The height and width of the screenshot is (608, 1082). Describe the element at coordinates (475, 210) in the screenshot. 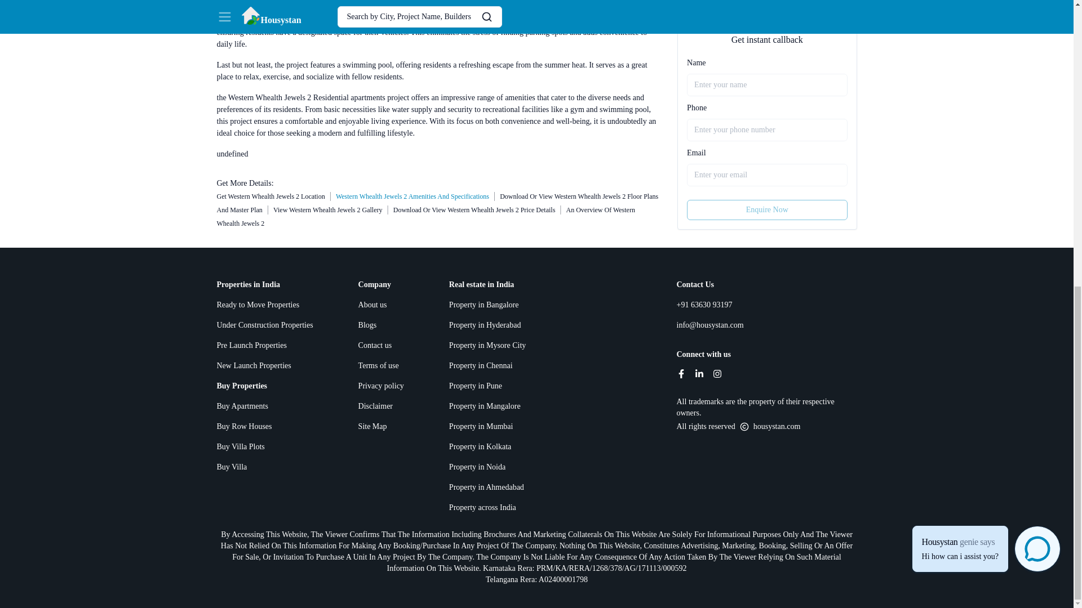

I see `Download Or View Western Whealth Jewels 2 Price Details` at that location.